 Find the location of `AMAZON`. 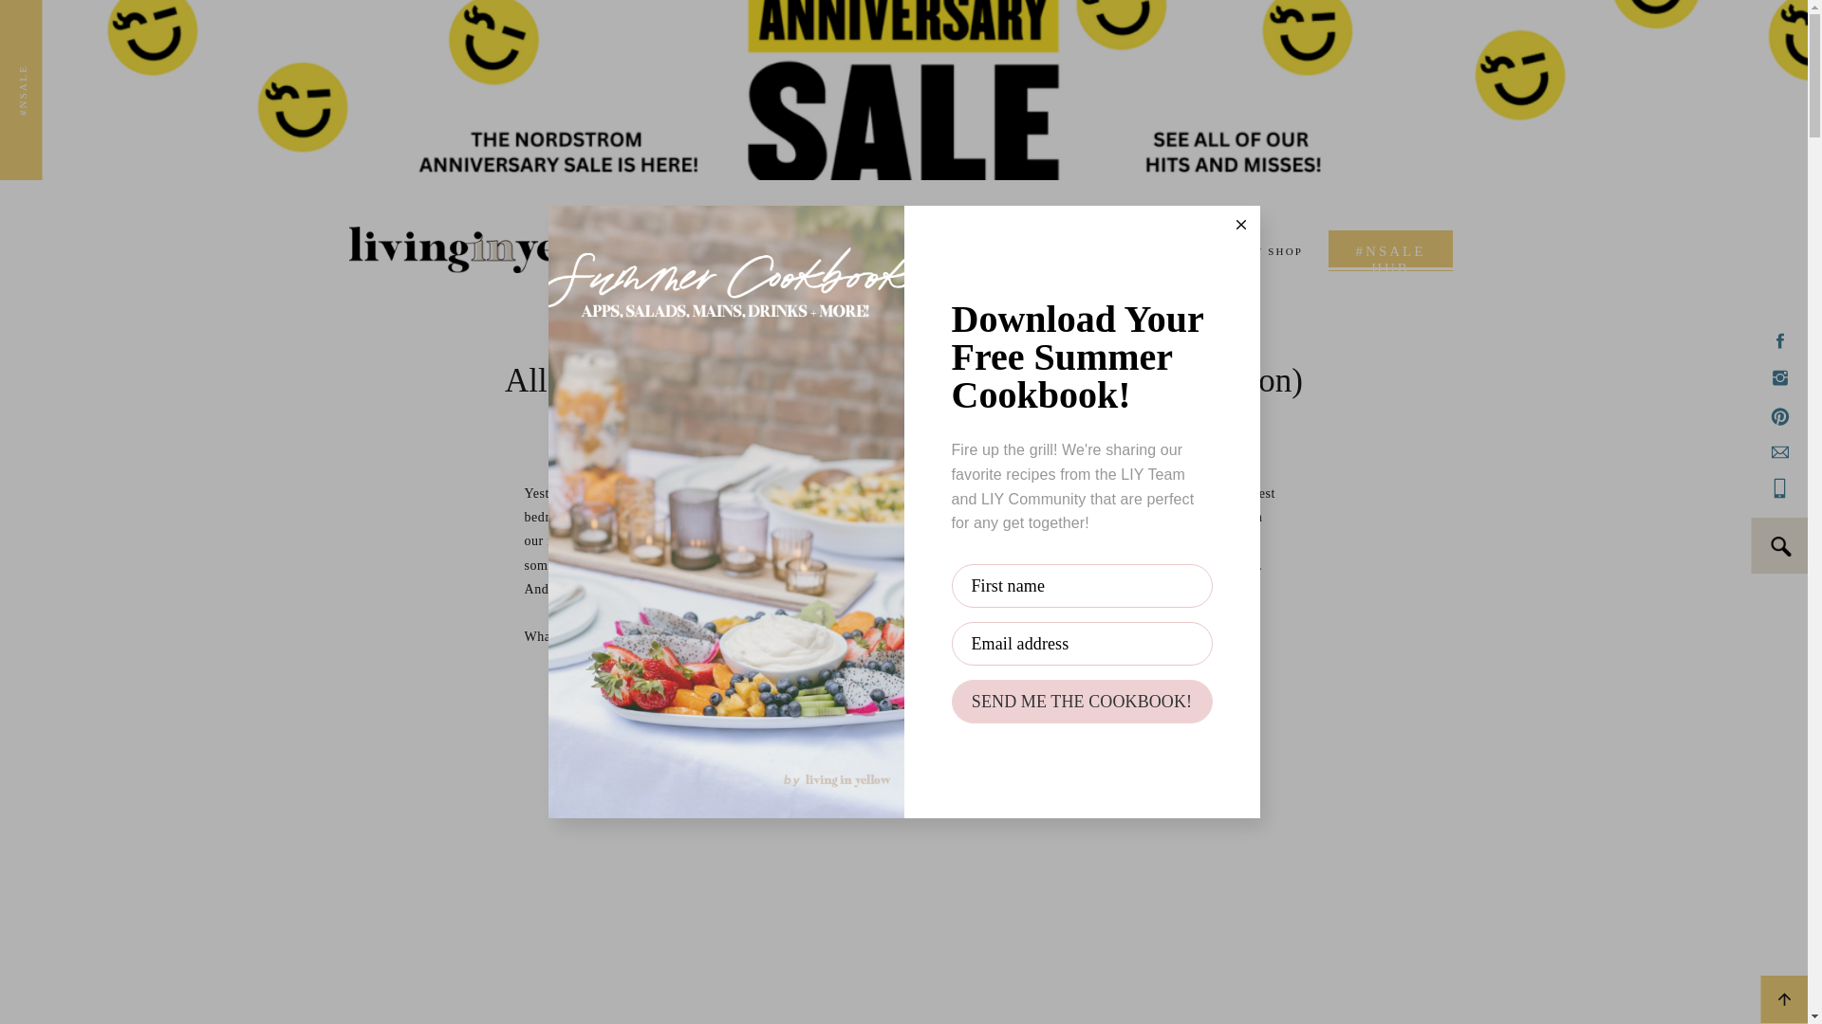

AMAZON is located at coordinates (979, 248).